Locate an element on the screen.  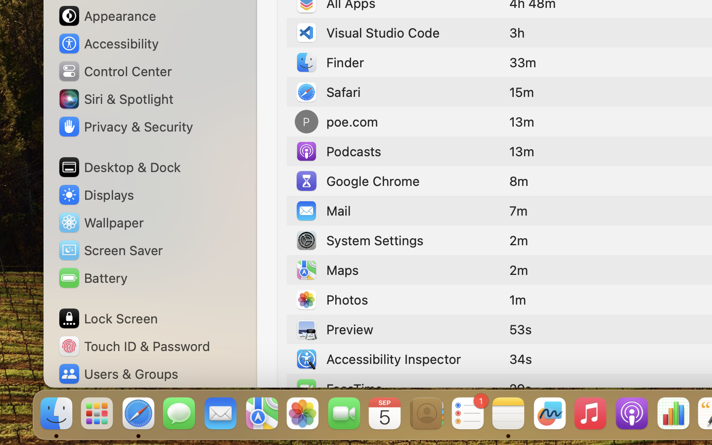
3h is located at coordinates (517, 33).